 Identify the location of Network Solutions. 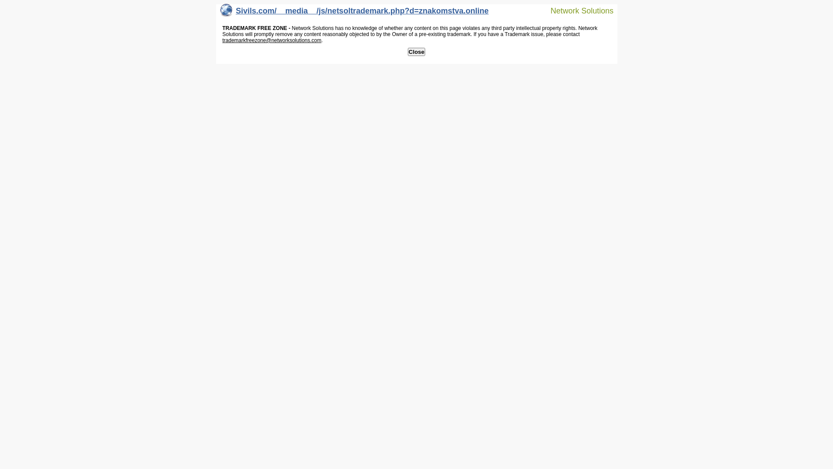
(577, 10).